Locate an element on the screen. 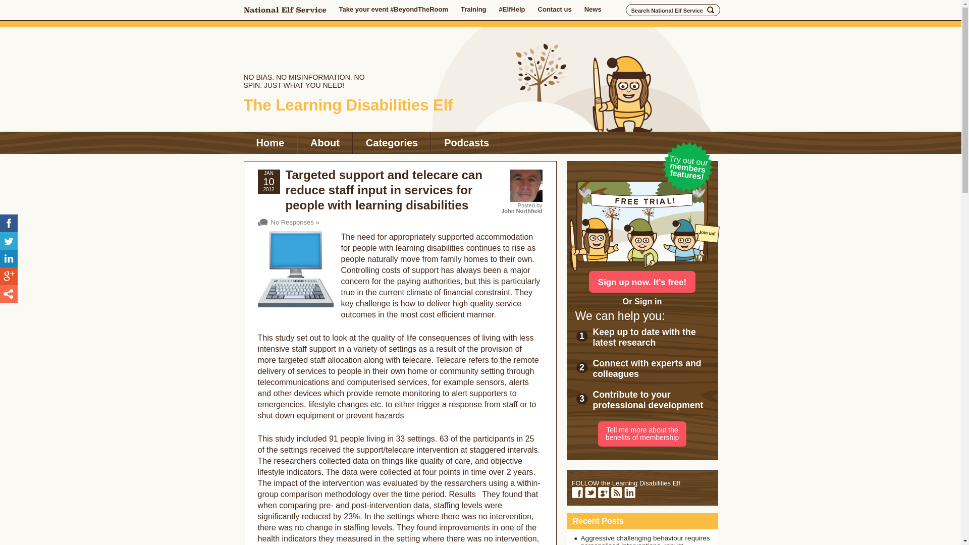 The width and height of the screenshot is (969, 545). Find us on Facebook is located at coordinates (576, 493).